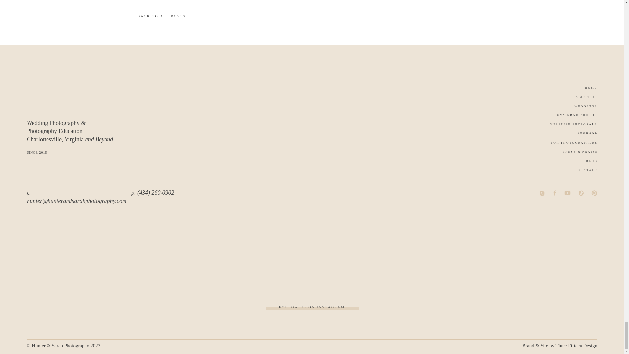 The width and height of the screenshot is (629, 354). What do you see at coordinates (581, 98) in the screenshot?
I see `ABOUT US` at bounding box center [581, 98].